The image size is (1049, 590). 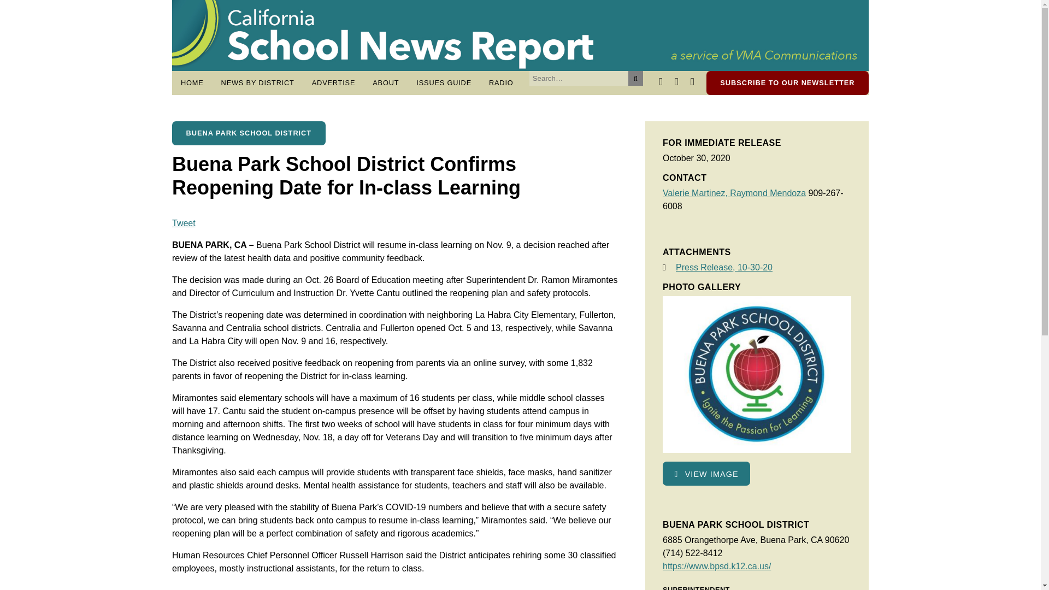 I want to click on News by District, so click(x=258, y=82).